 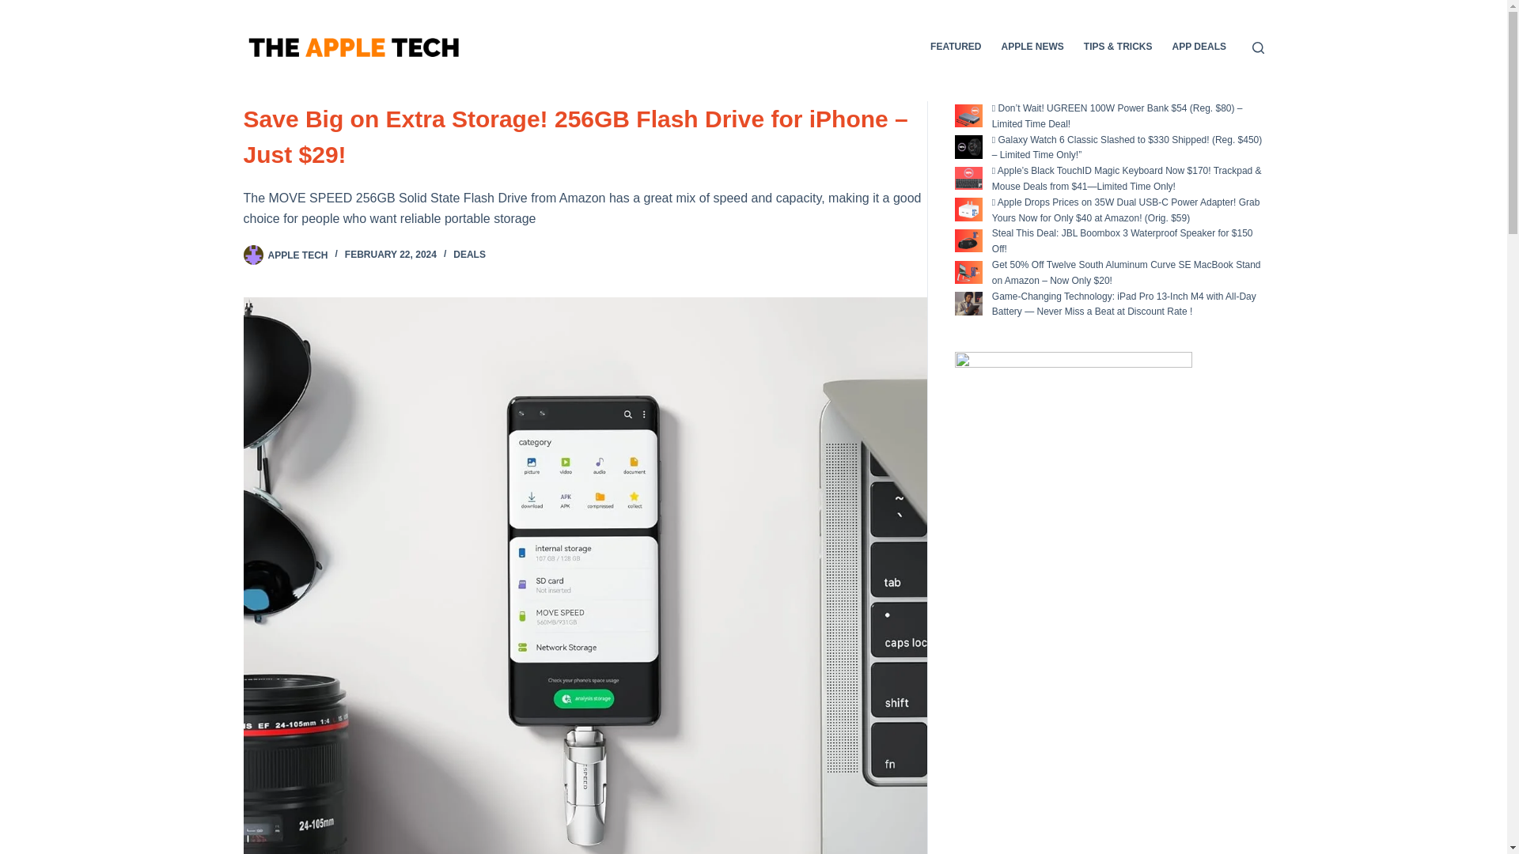 What do you see at coordinates (297, 255) in the screenshot?
I see `Posts by Apple Tech` at bounding box center [297, 255].